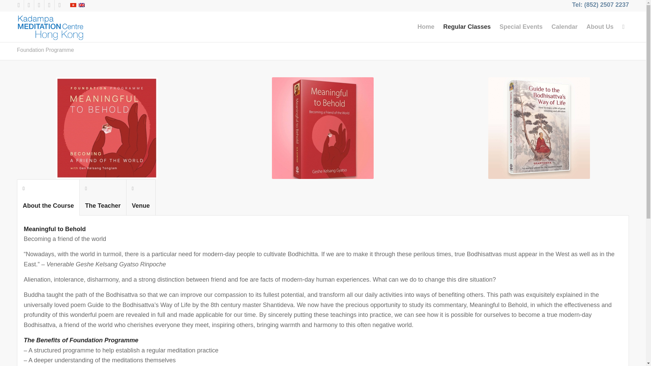  What do you see at coordinates (60, 5) in the screenshot?
I see `Mail` at bounding box center [60, 5].